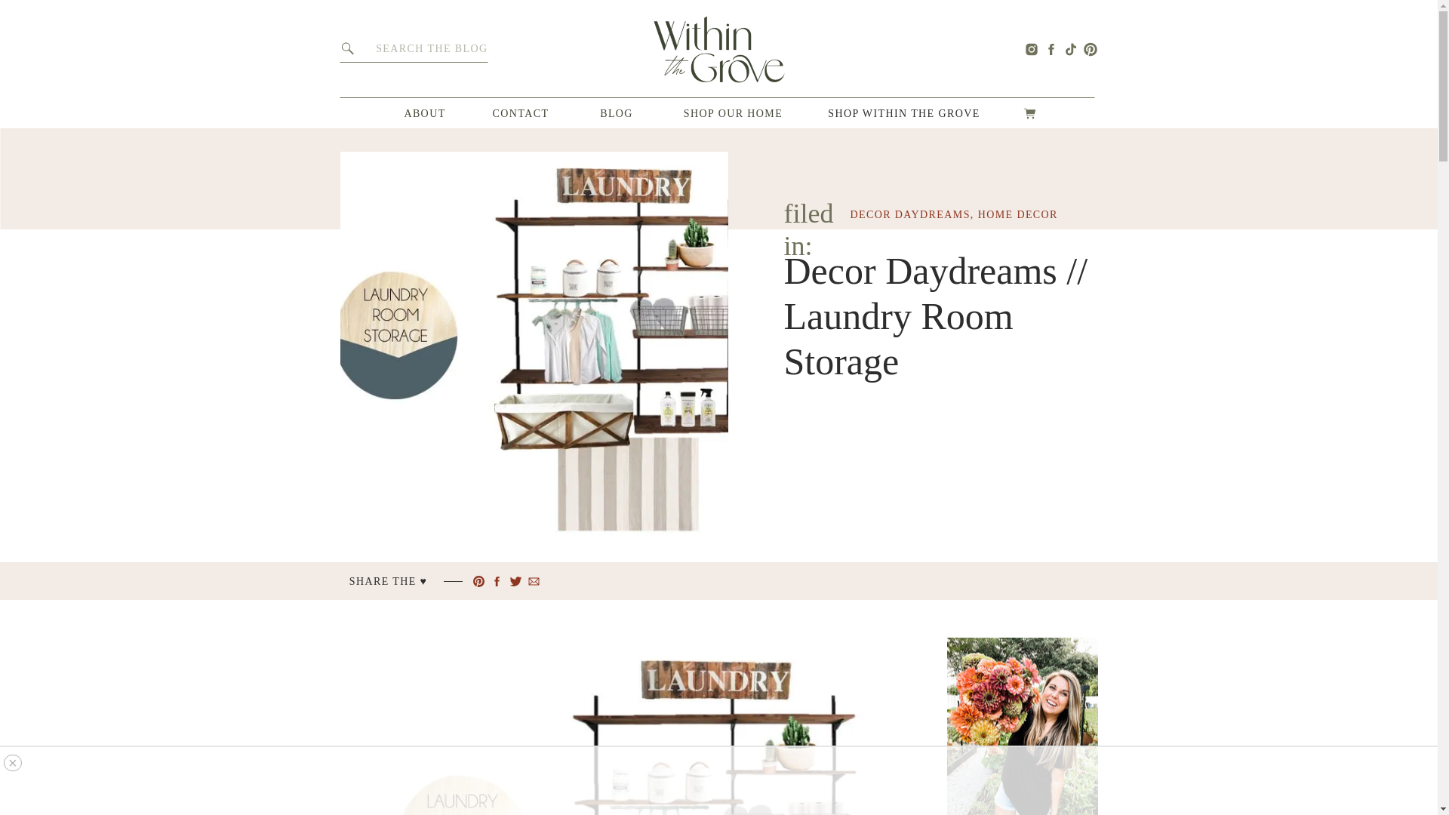  Describe the element at coordinates (616, 113) in the screenshot. I see `BLOG` at that location.